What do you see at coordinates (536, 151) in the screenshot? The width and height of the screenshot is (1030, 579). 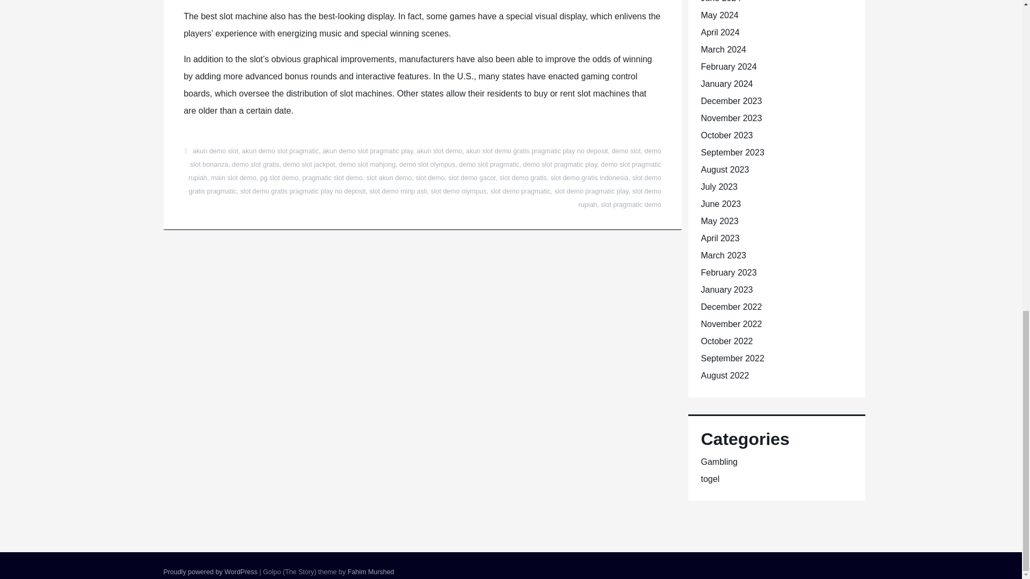 I see `akun slot demo gratis pragmatic play no deposit` at bounding box center [536, 151].